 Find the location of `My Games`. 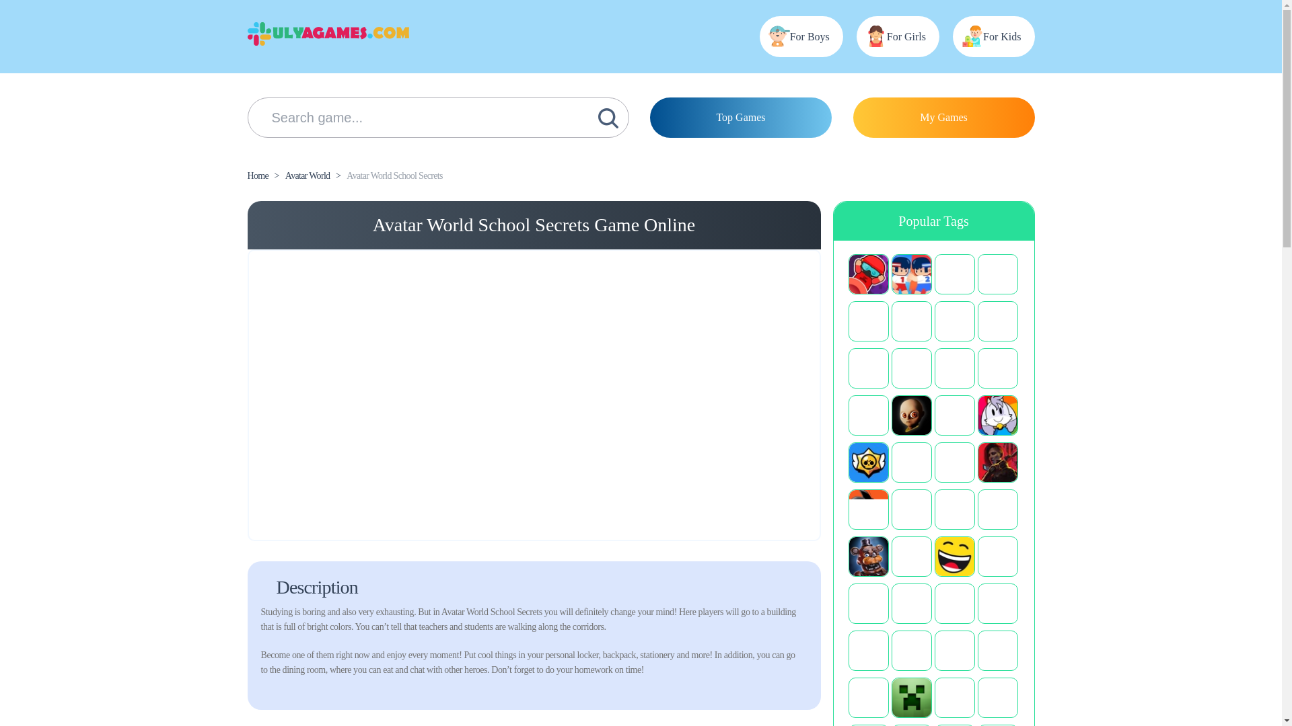

My Games is located at coordinates (943, 117).